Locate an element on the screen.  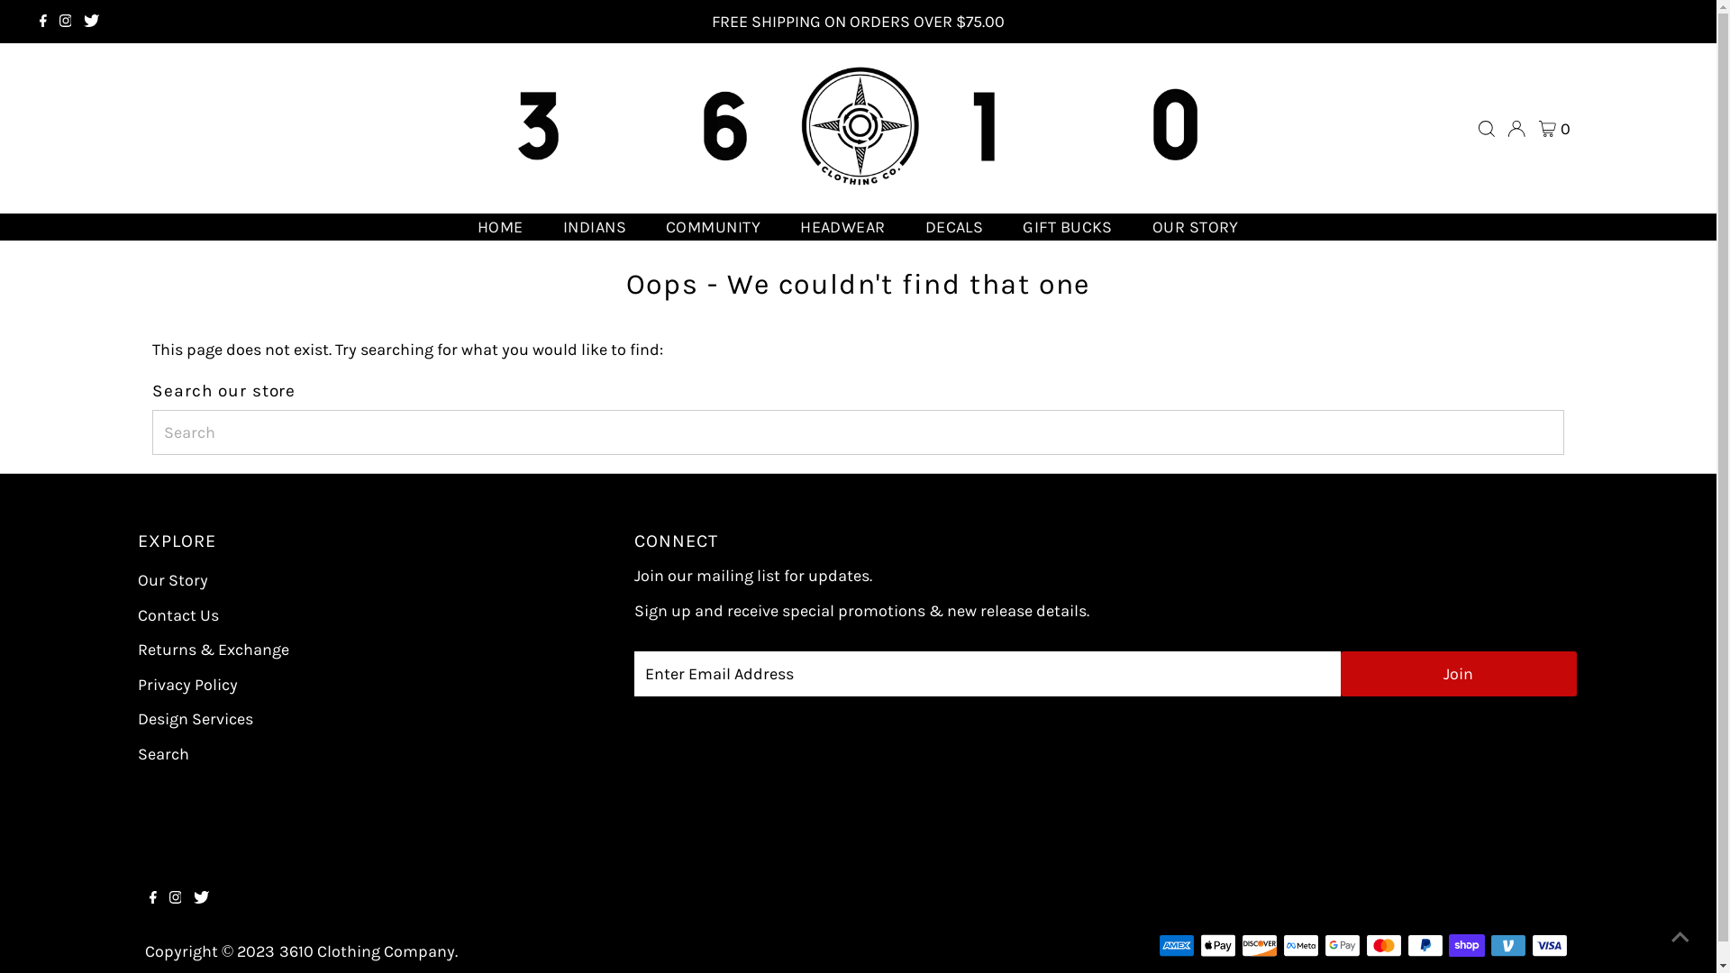
OUR STORY is located at coordinates (1196, 227).